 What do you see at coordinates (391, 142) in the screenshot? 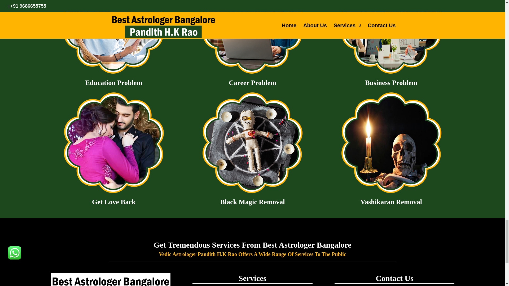
I see `Vashikaran Removal` at bounding box center [391, 142].